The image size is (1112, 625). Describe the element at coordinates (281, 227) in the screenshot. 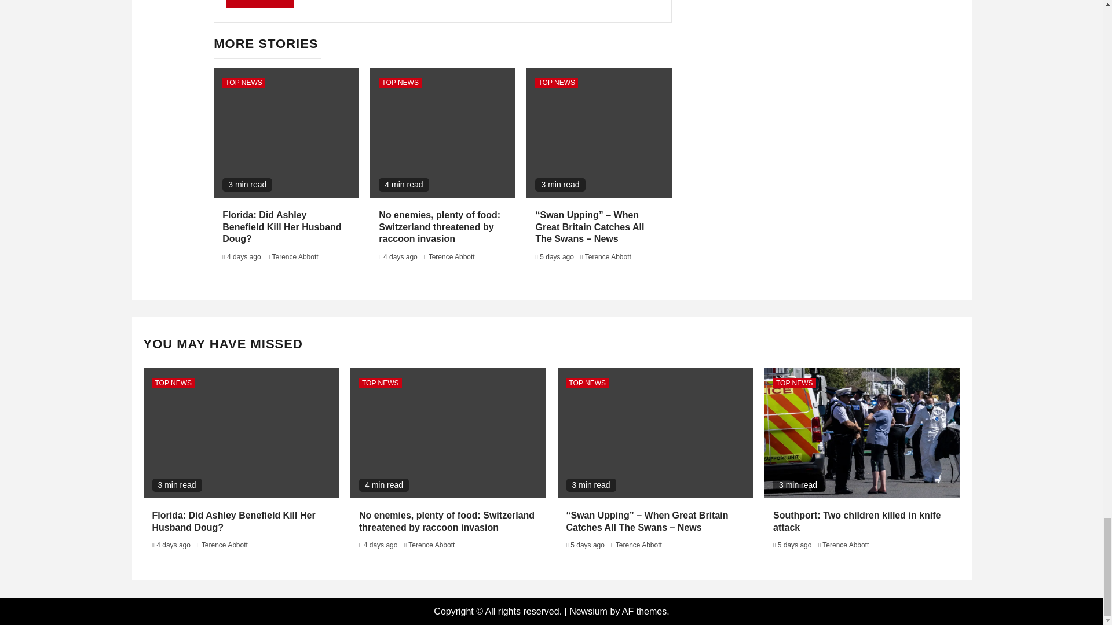

I see `Florida: Did Ashley Benefield Kill Her Husband Doug?` at that location.